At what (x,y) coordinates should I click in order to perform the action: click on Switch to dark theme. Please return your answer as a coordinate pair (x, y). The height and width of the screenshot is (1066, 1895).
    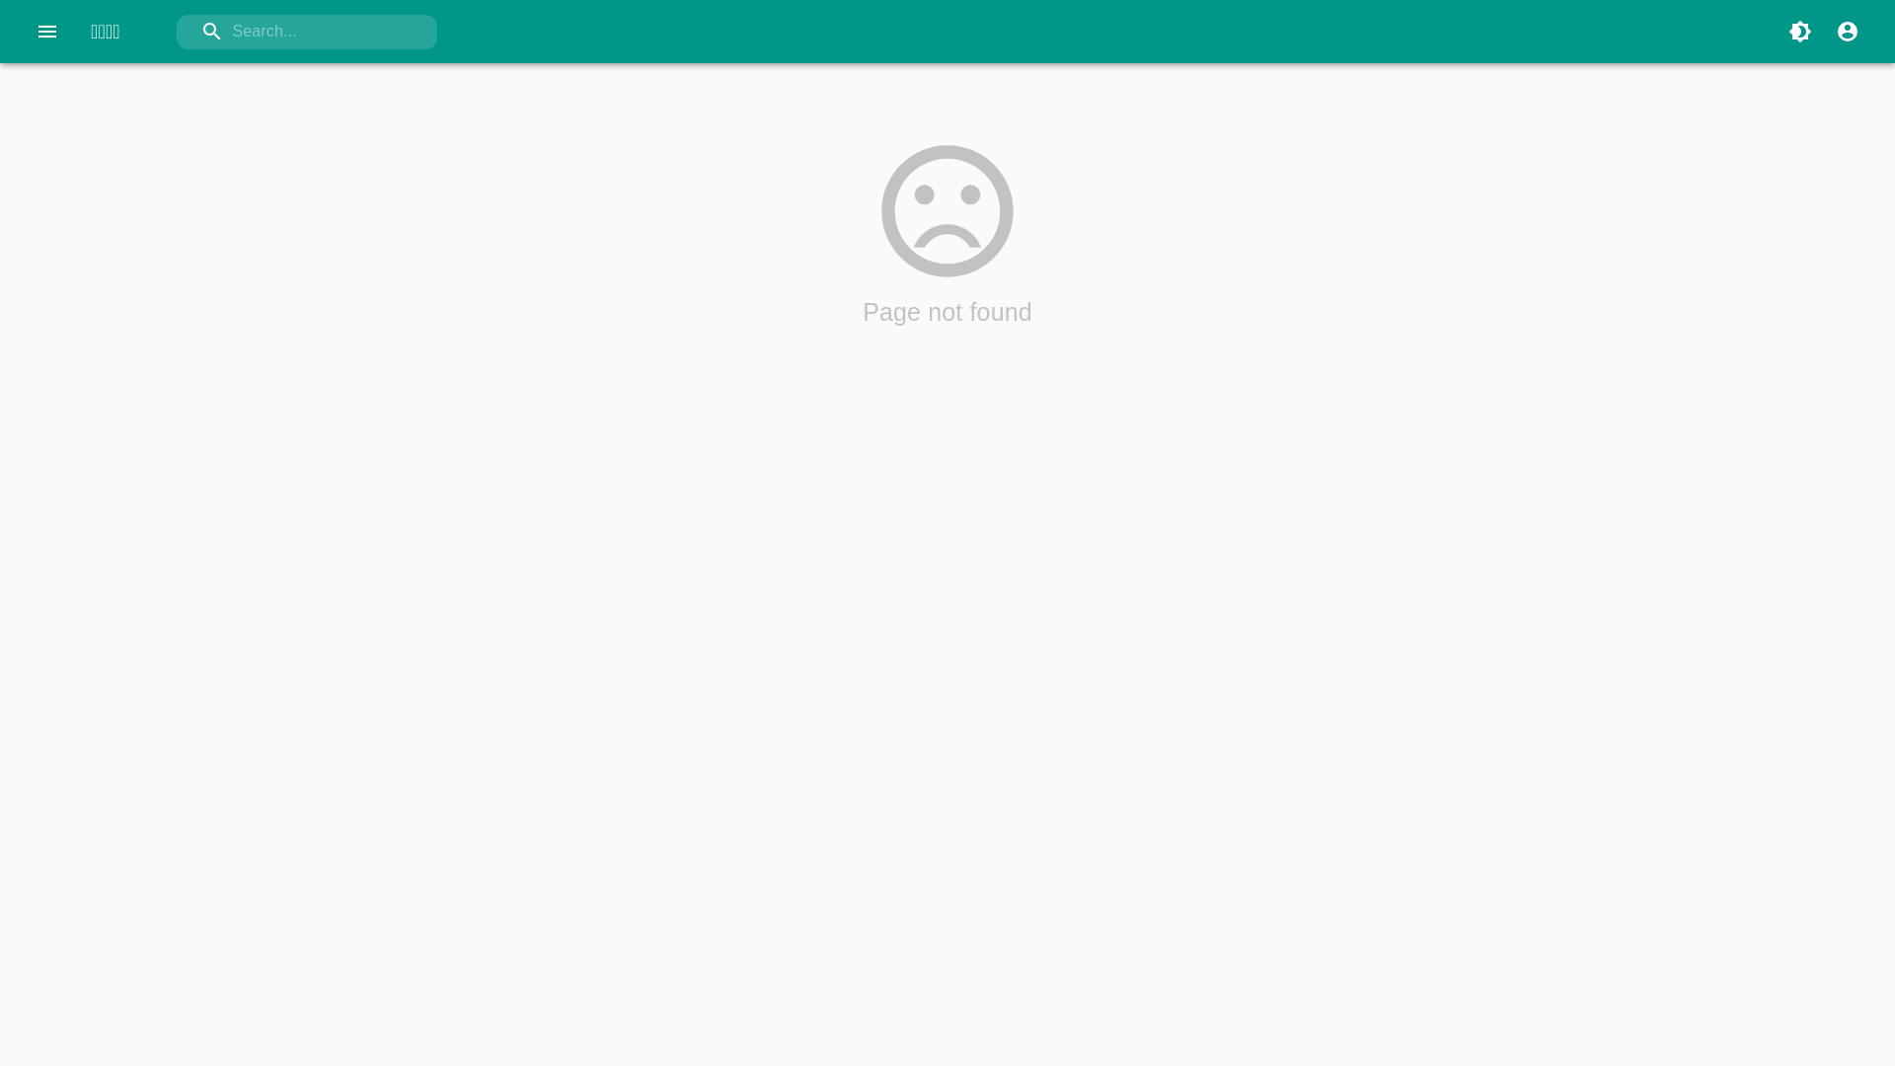
    Looking at the image, I should click on (1800, 32).